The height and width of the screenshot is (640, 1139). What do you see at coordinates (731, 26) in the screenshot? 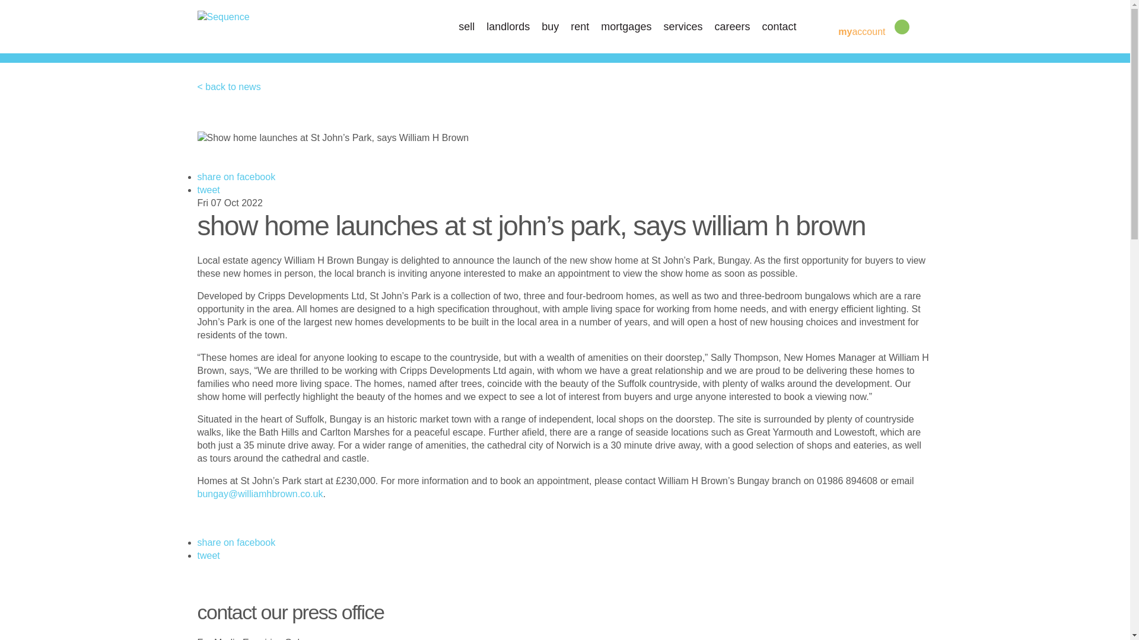
I see `careers` at bounding box center [731, 26].